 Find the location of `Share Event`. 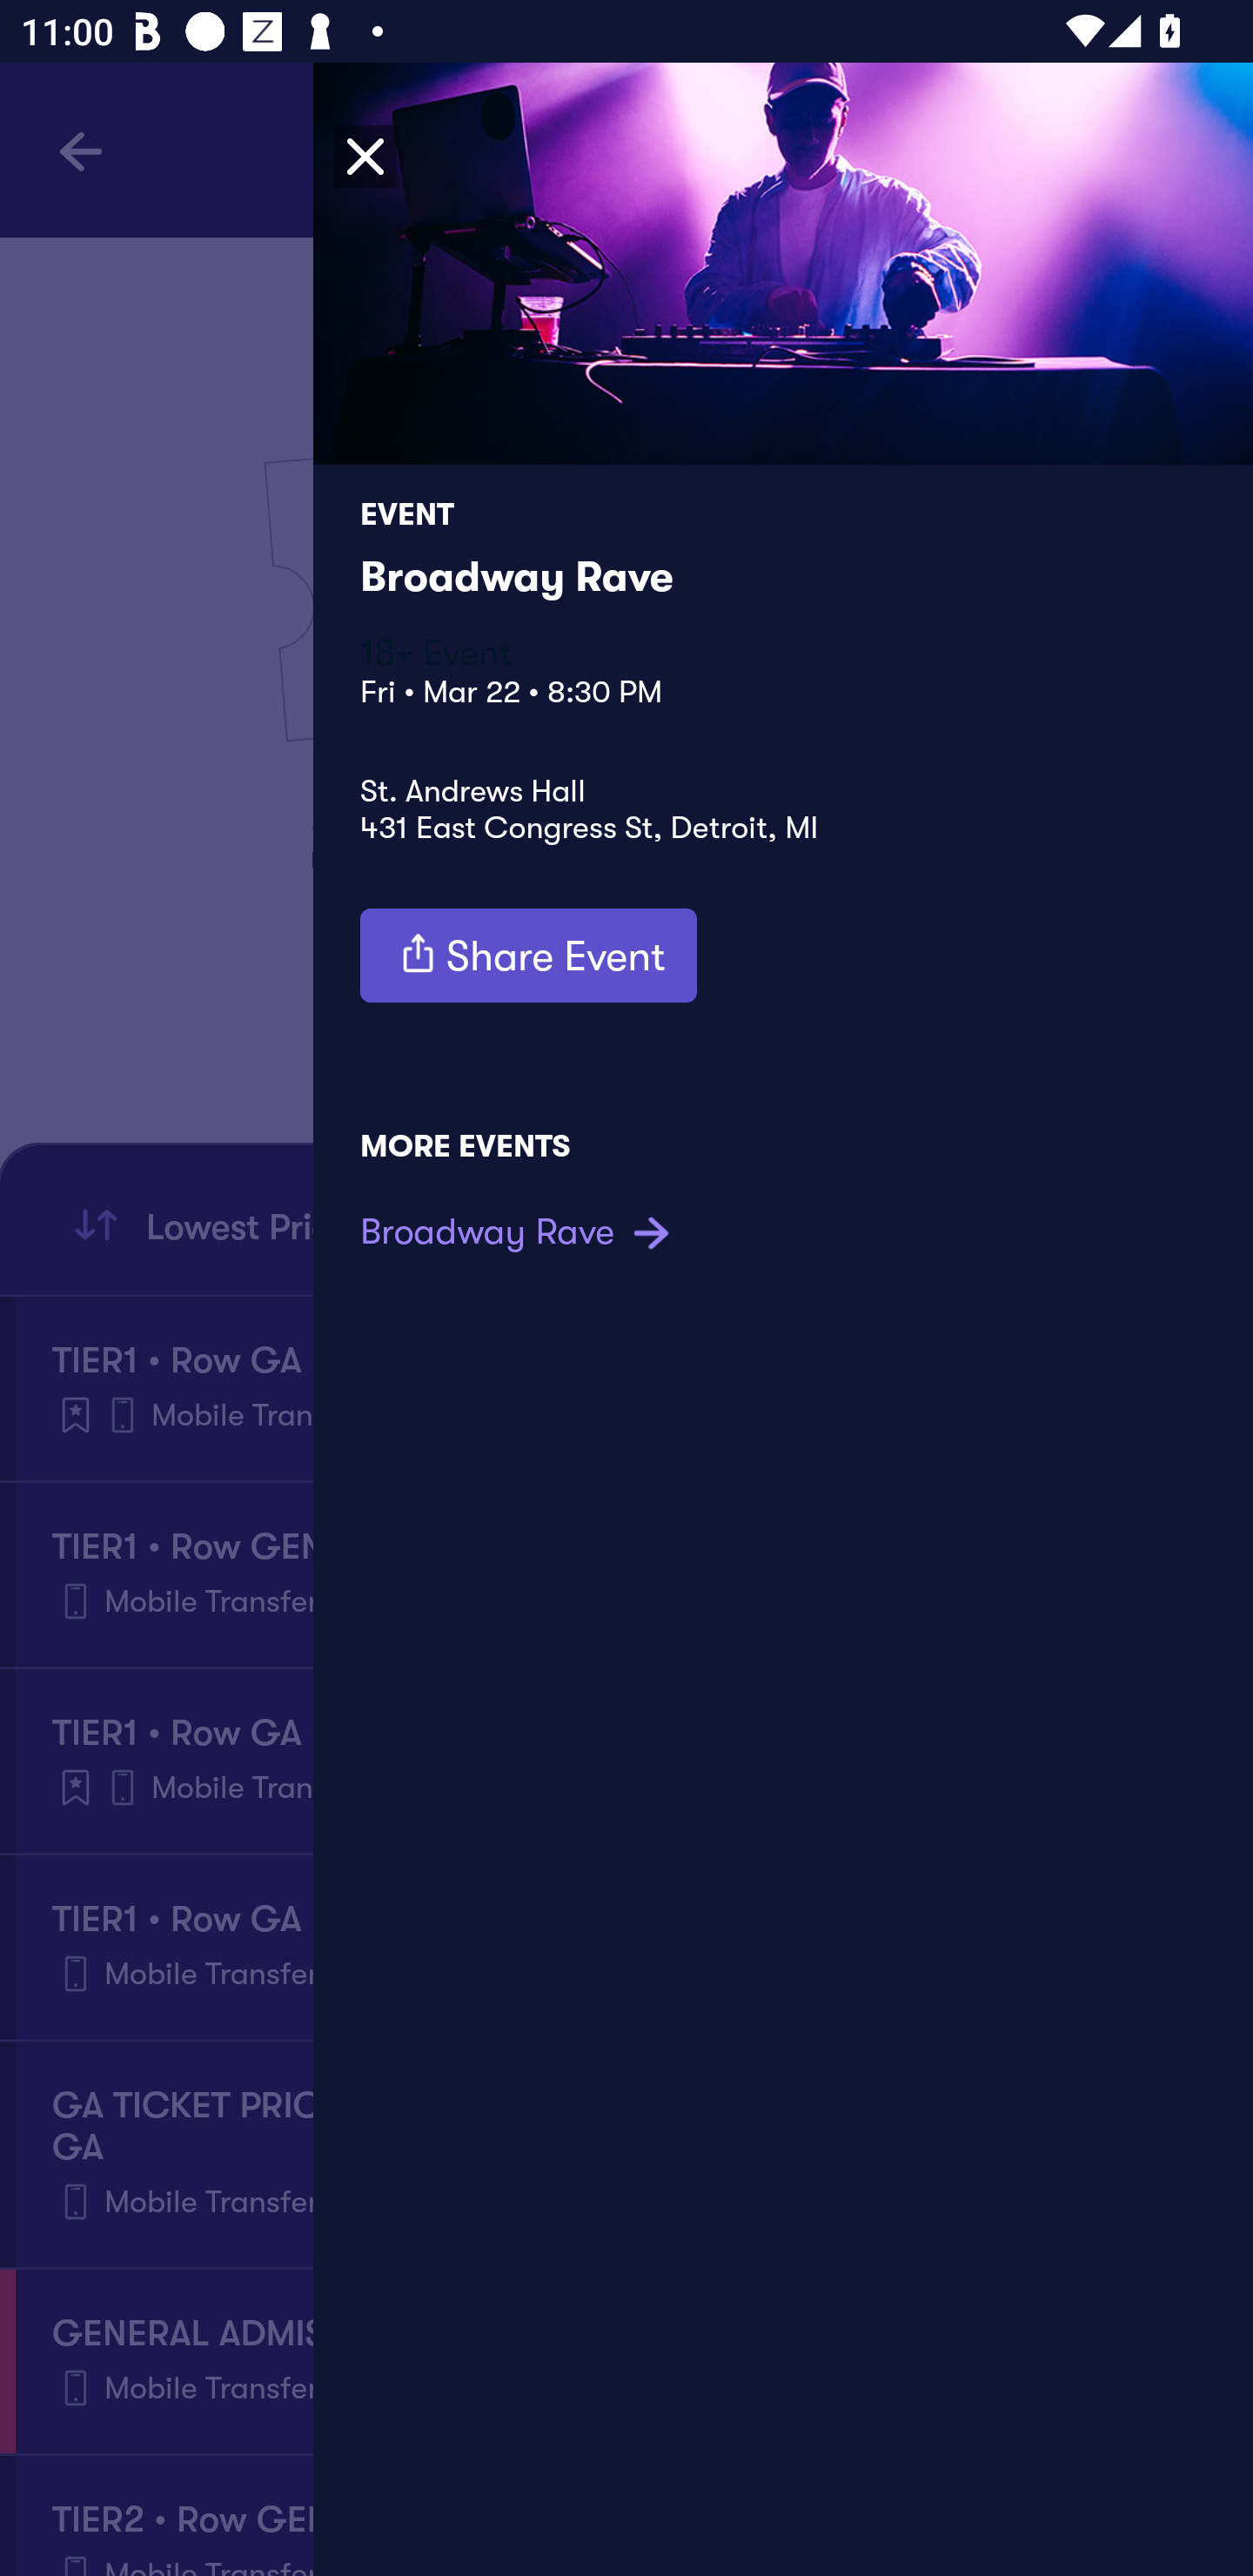

Share Event is located at coordinates (528, 956).